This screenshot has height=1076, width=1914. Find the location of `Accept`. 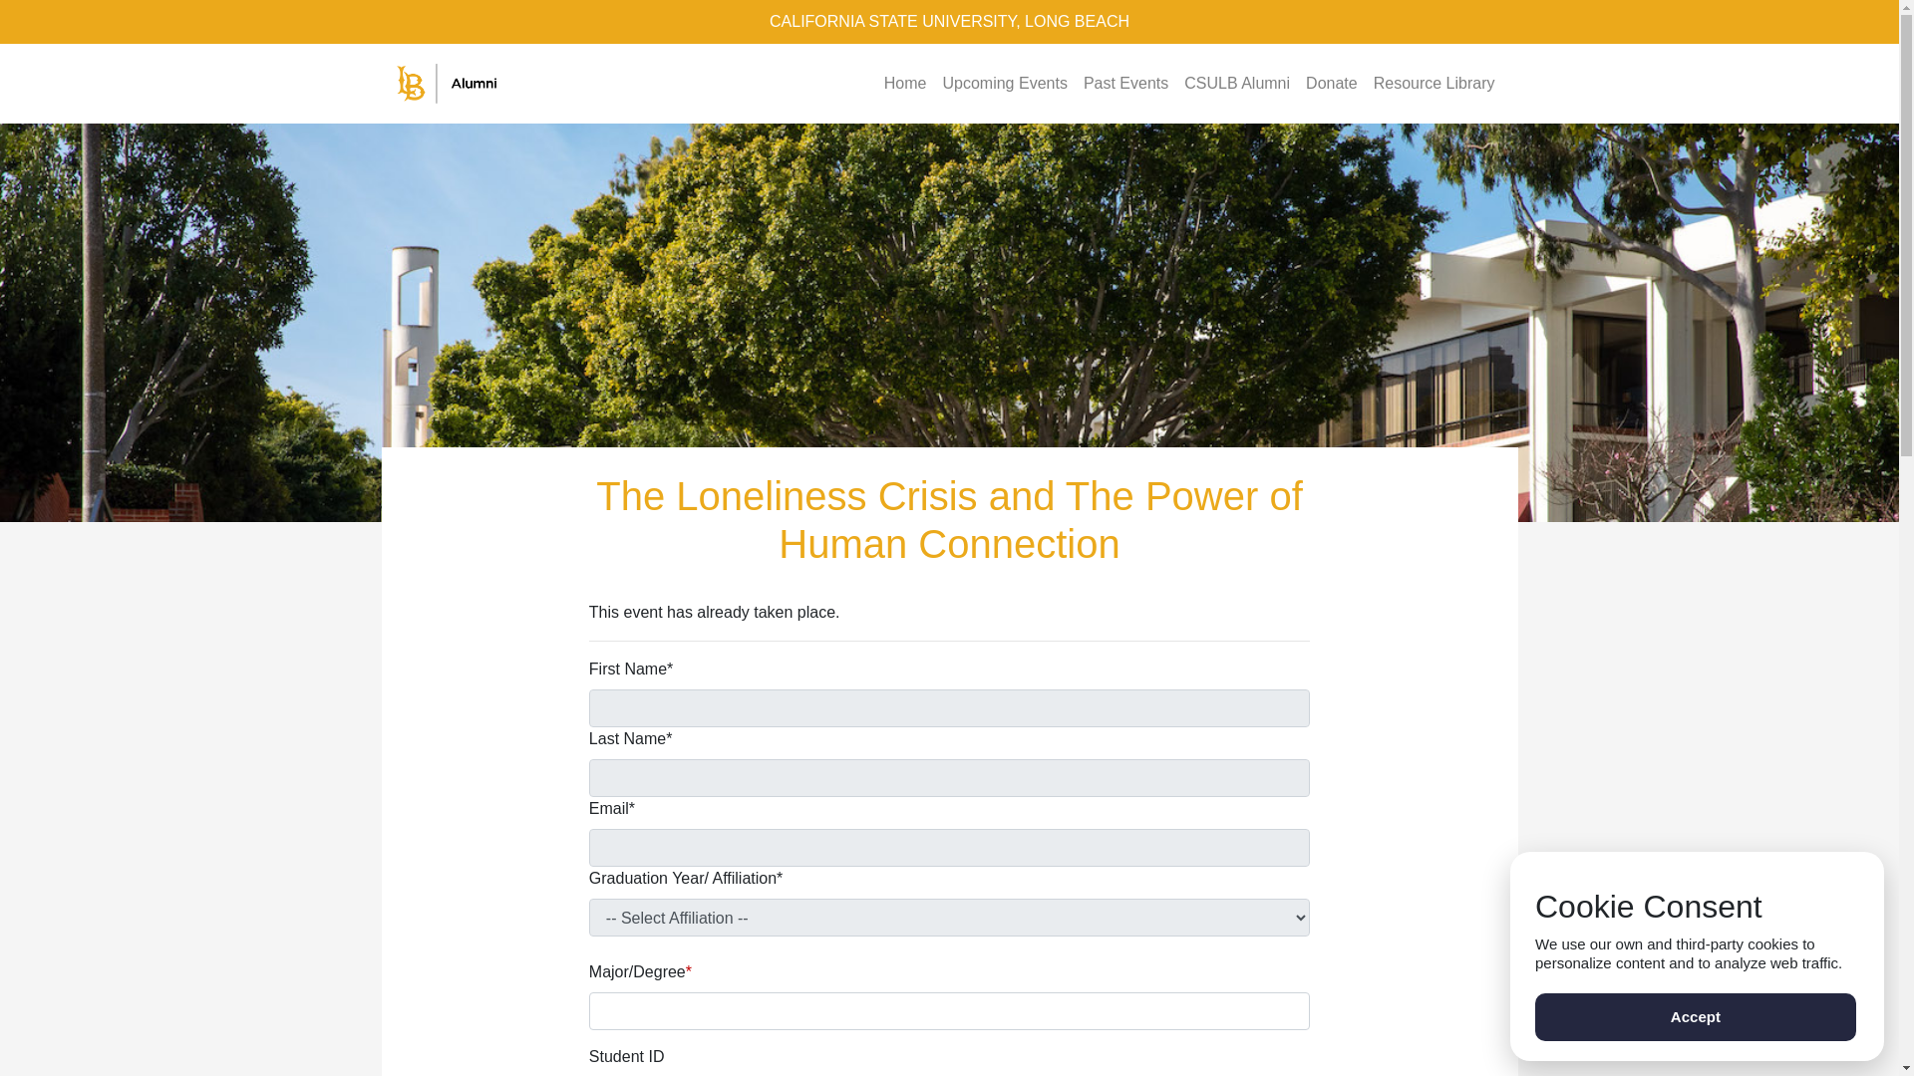

Accept is located at coordinates (1695, 1016).